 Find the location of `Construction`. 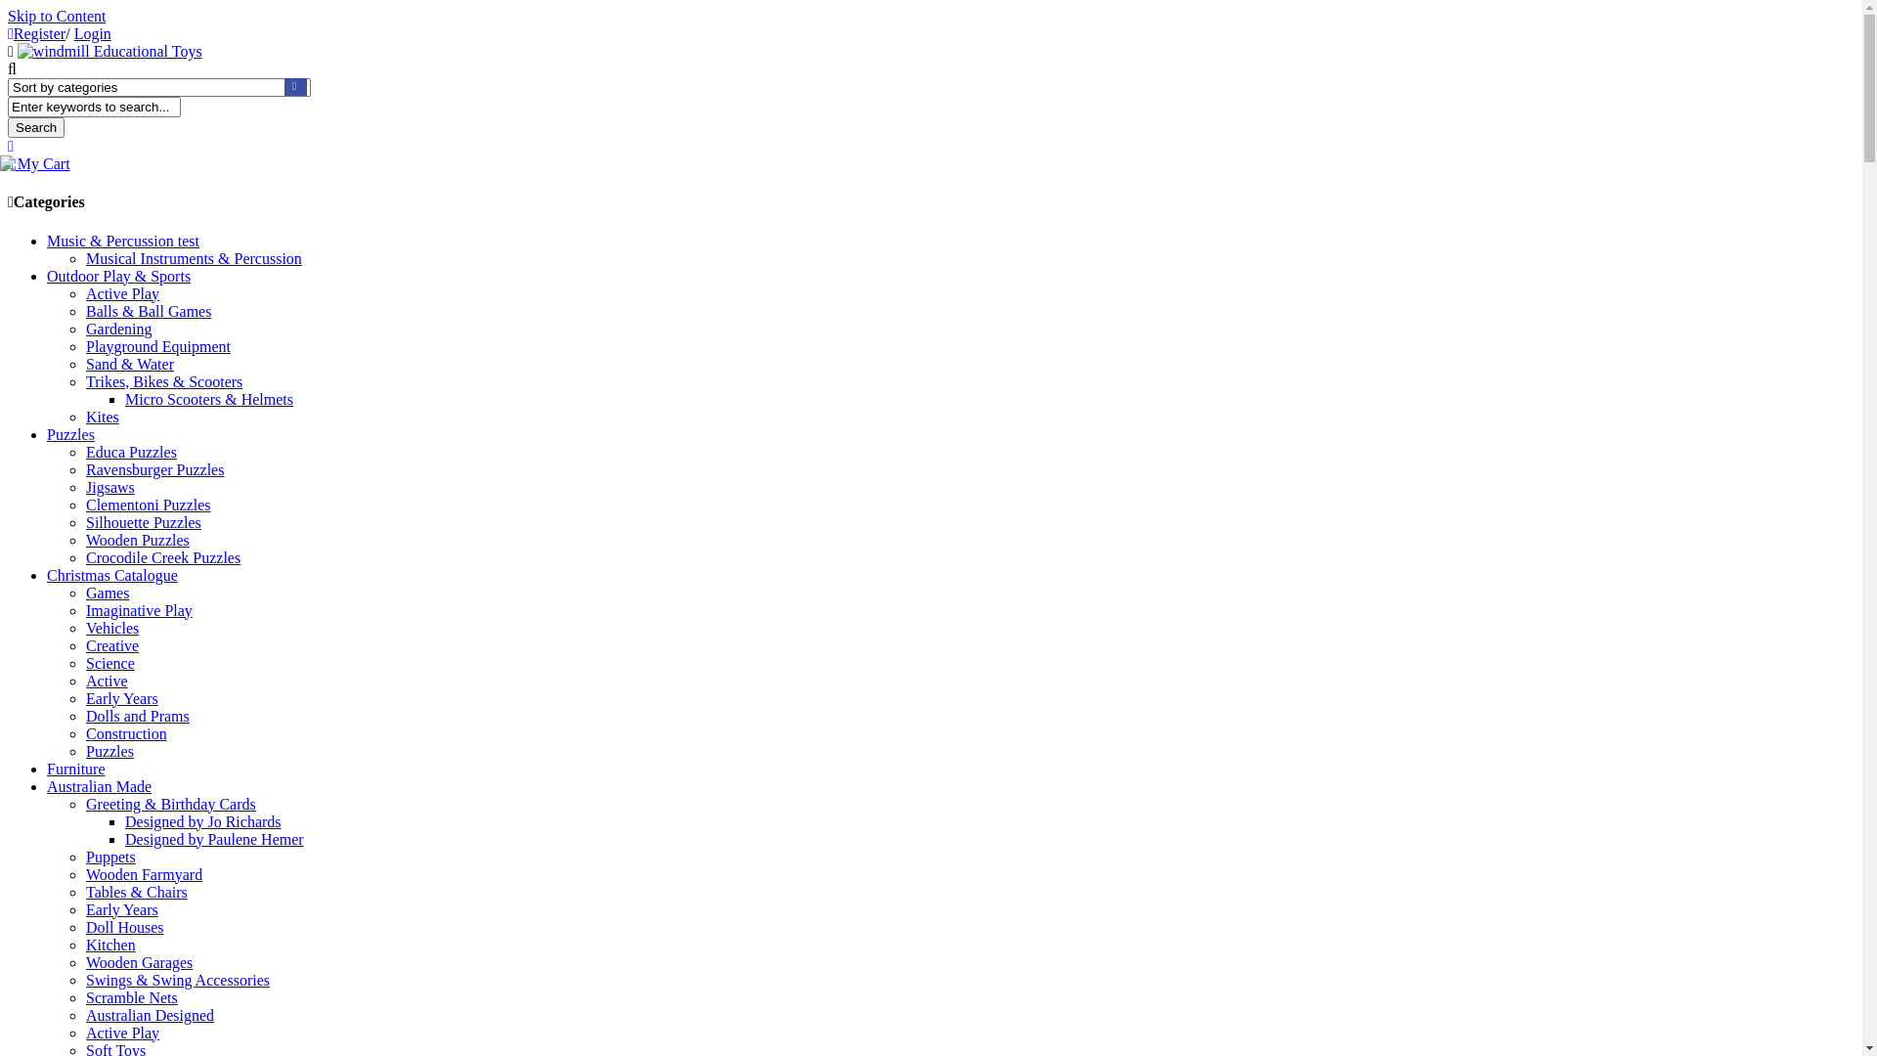

Construction is located at coordinates (127, 733).